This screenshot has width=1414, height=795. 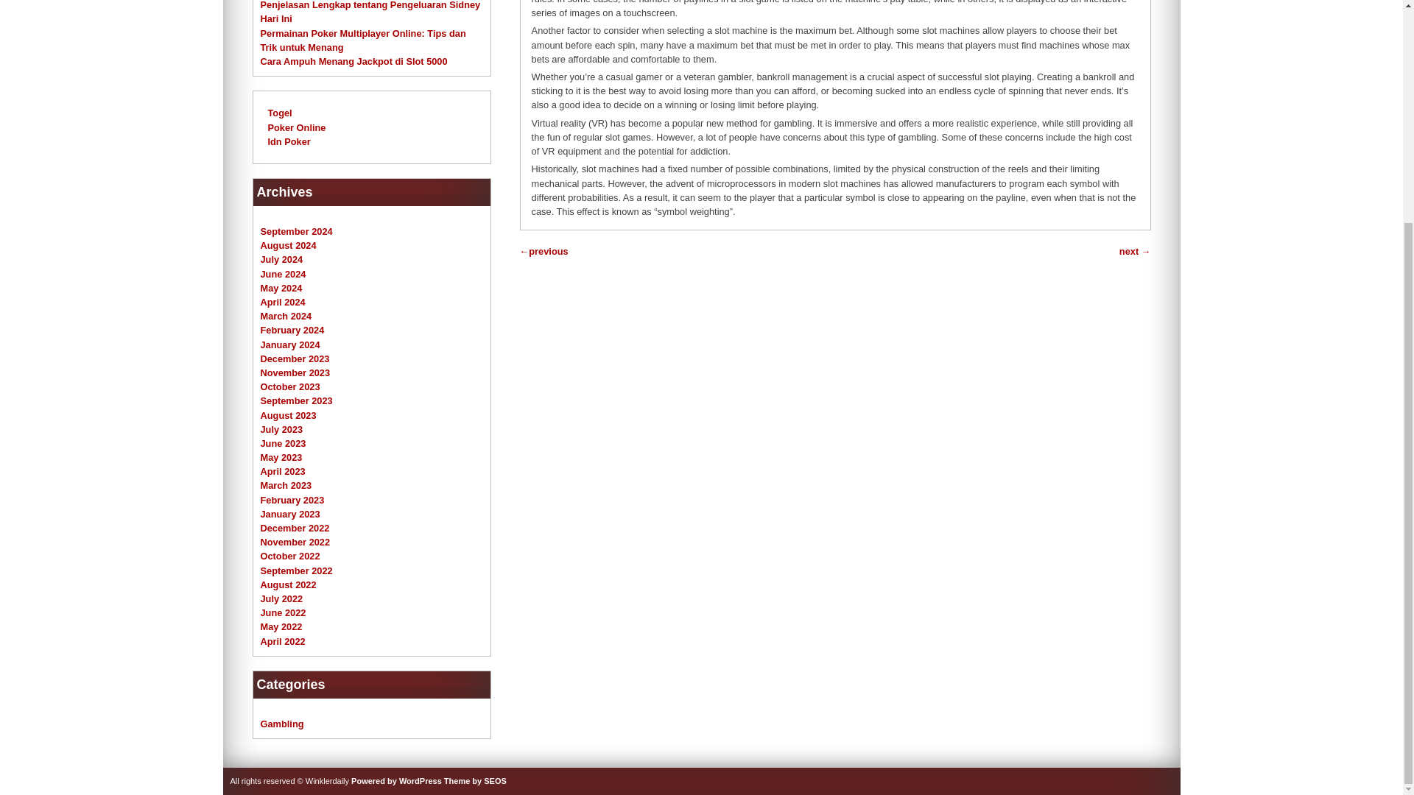 What do you see at coordinates (289, 246) in the screenshot?
I see `August 2024` at bounding box center [289, 246].